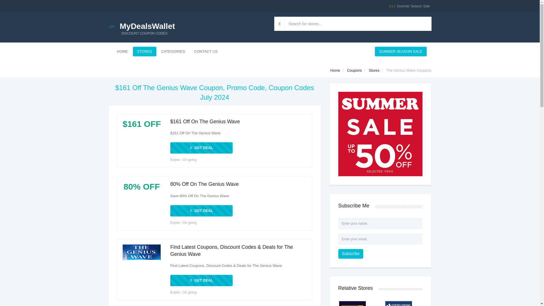 The height and width of the screenshot is (306, 544). I want to click on Summer Season Sale, so click(335, 70).